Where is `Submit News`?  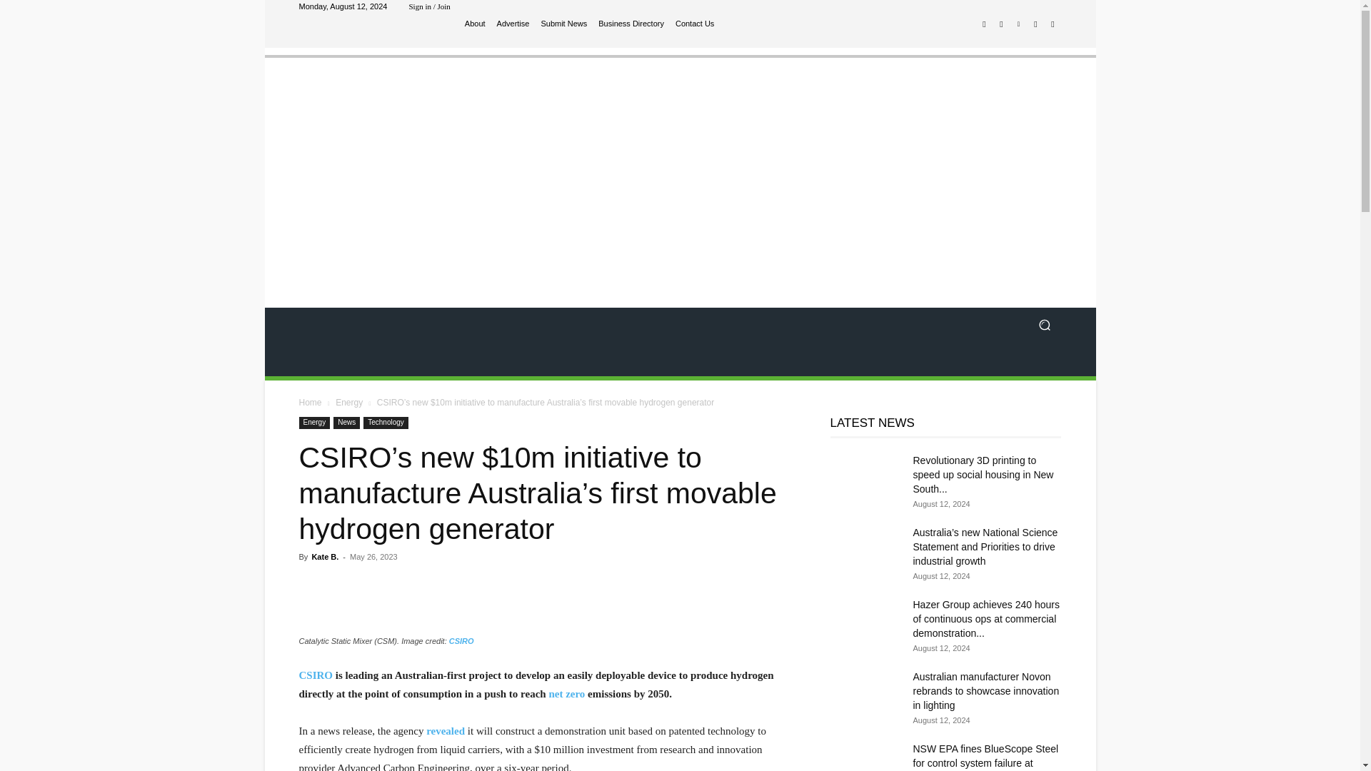 Submit News is located at coordinates (563, 24).